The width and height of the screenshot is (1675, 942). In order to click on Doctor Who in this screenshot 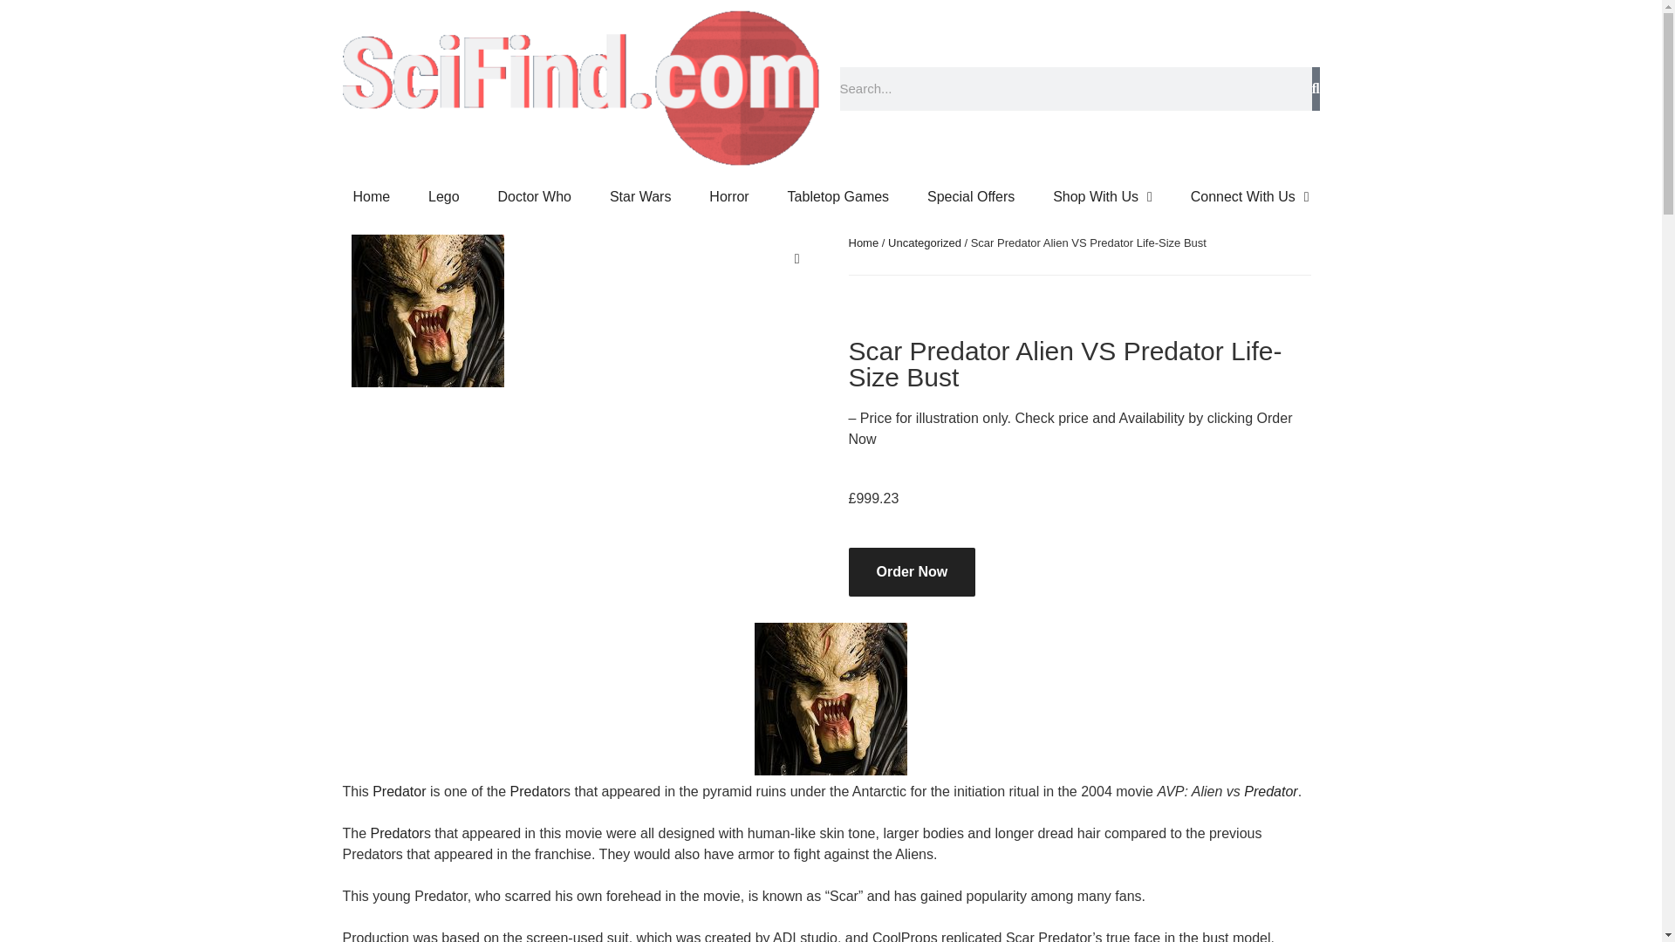, I will do `click(535, 197)`.